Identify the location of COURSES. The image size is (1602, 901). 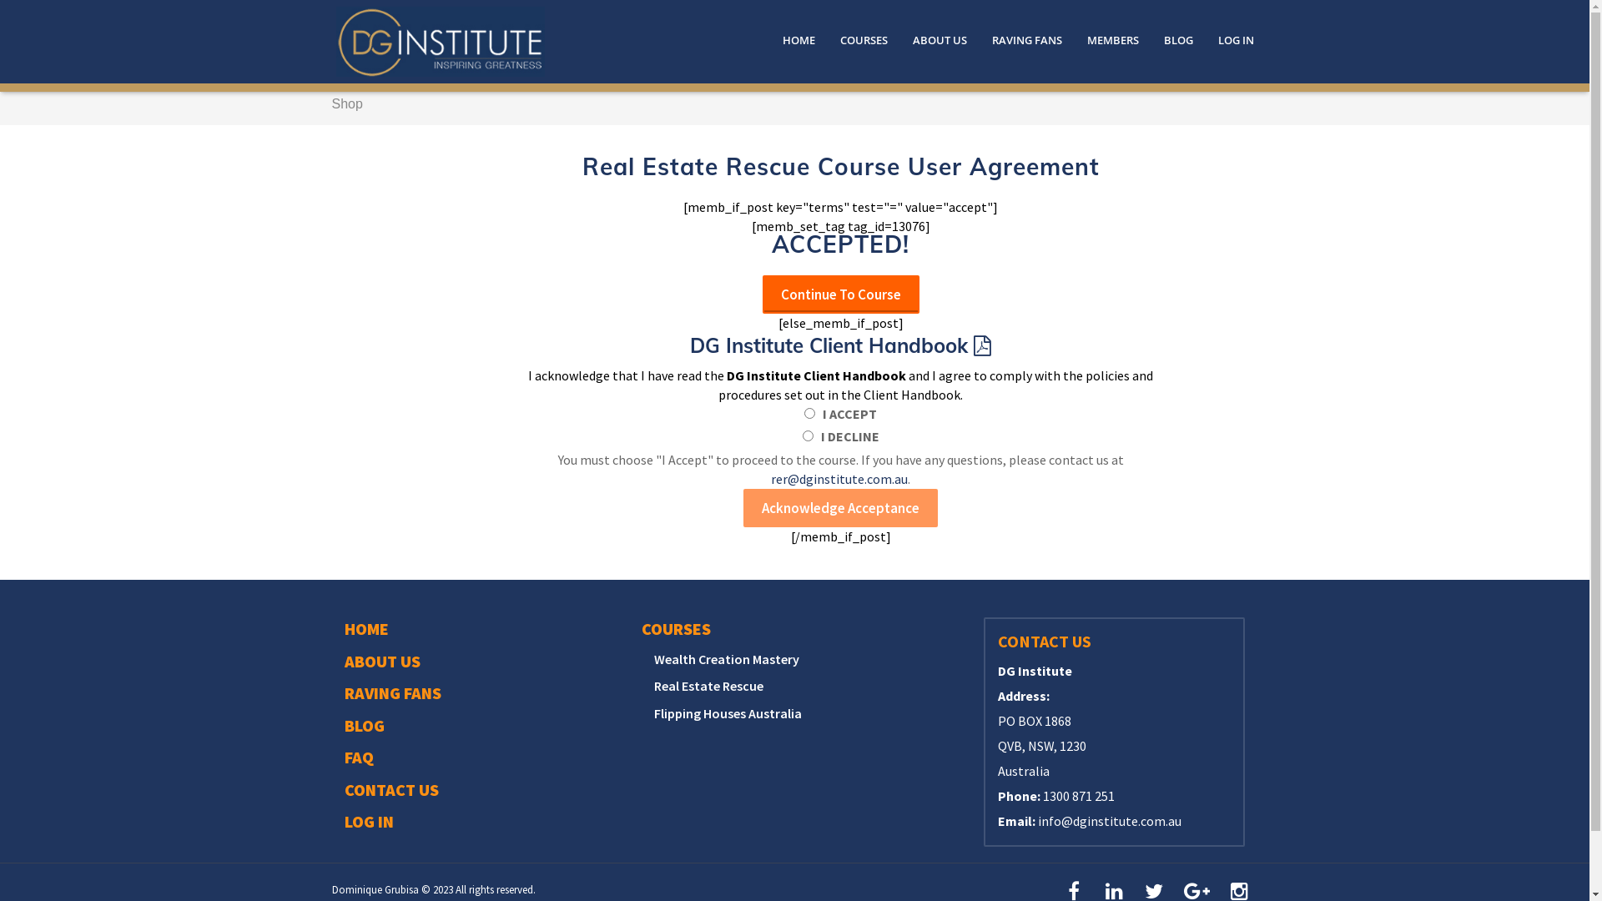
(864, 40).